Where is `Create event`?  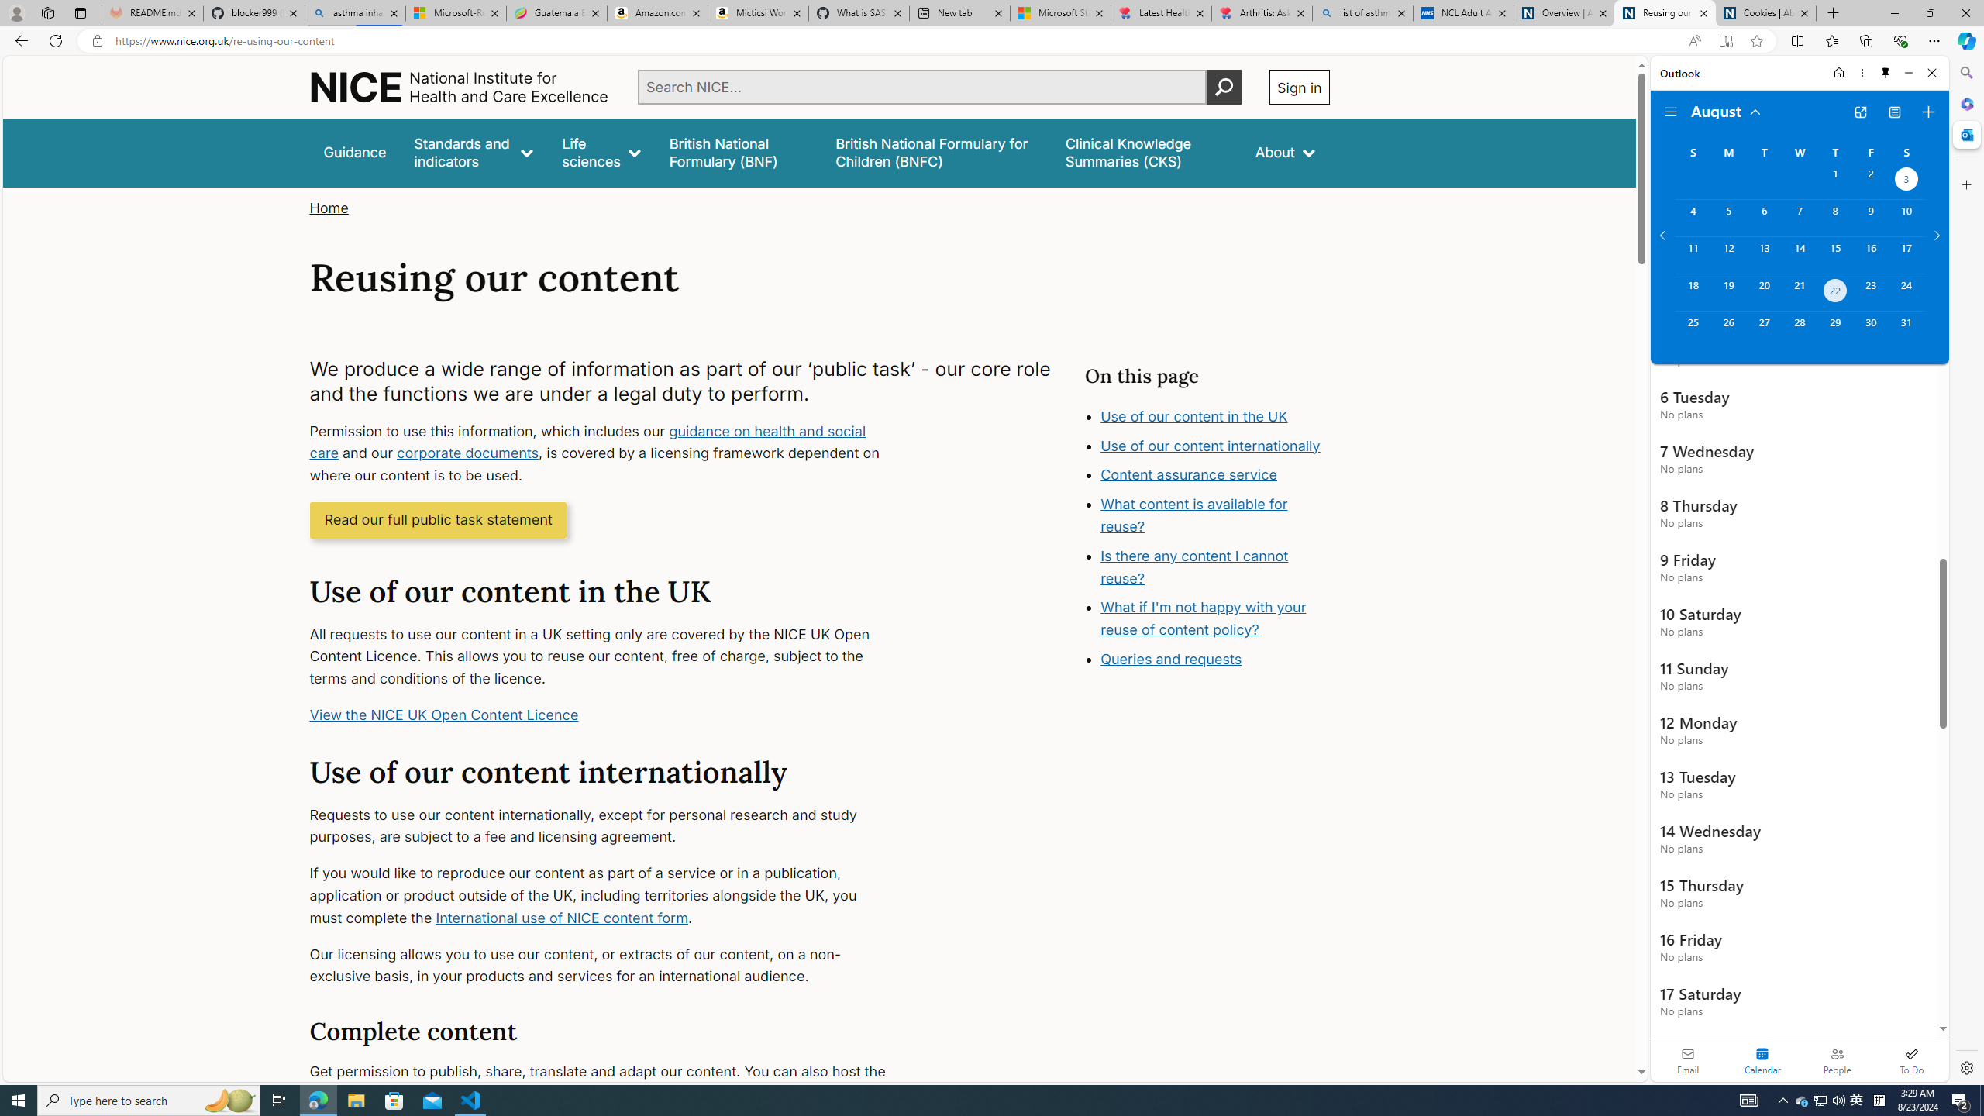
Create event is located at coordinates (1928, 112).